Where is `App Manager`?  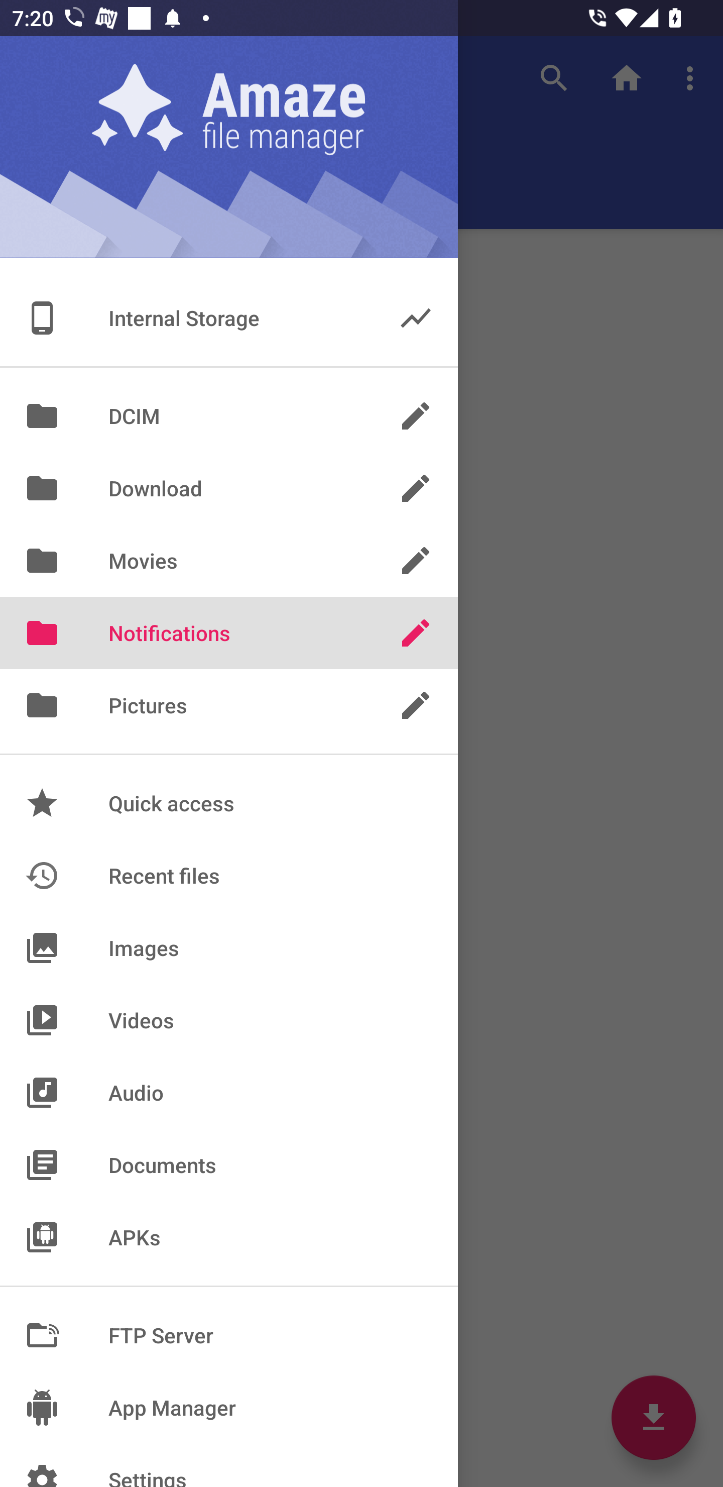
App Manager is located at coordinates (229, 1408).